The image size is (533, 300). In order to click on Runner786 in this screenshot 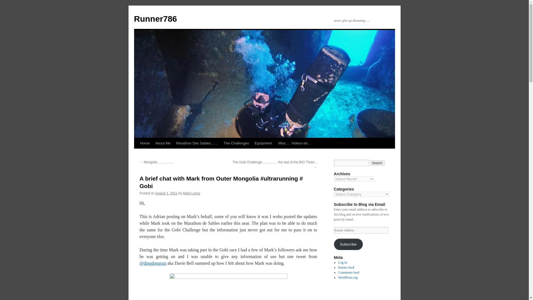, I will do `click(155, 19)`.